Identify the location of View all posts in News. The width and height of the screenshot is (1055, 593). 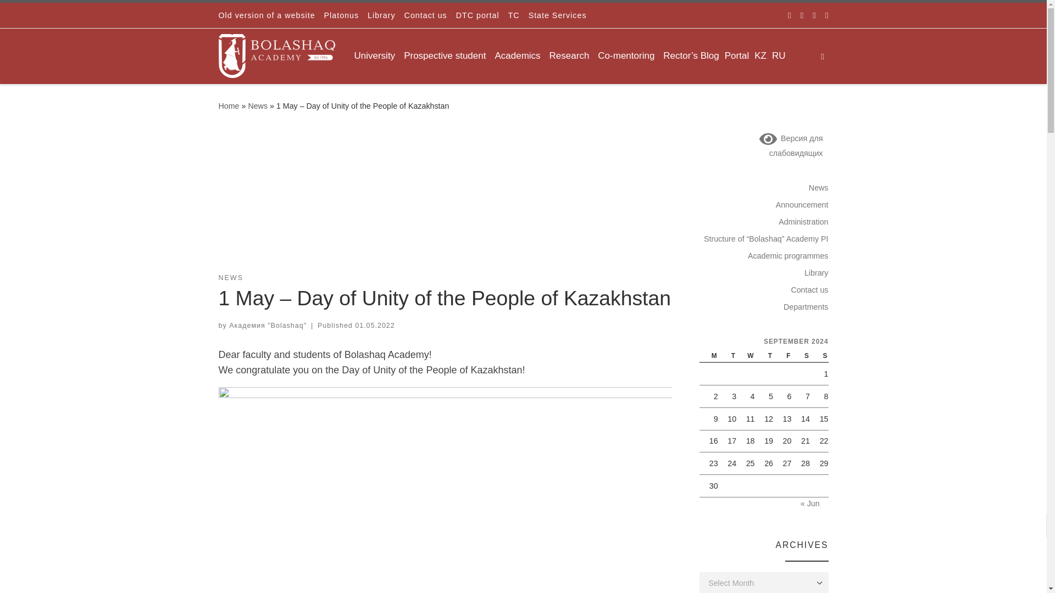
(231, 278).